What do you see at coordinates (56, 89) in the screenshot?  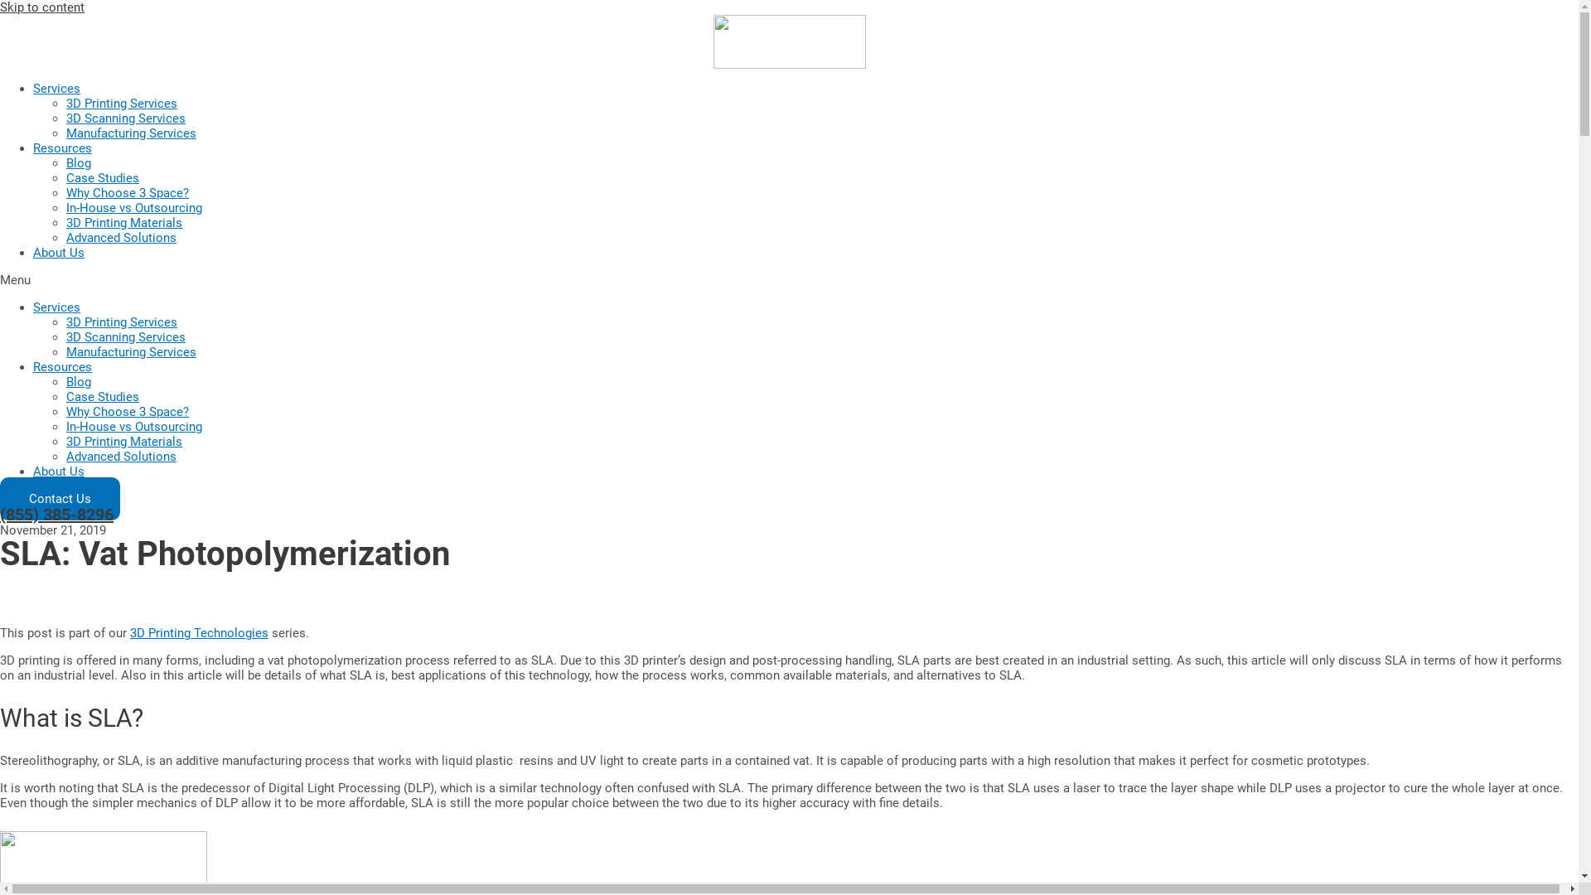 I see `Services` at bounding box center [56, 89].